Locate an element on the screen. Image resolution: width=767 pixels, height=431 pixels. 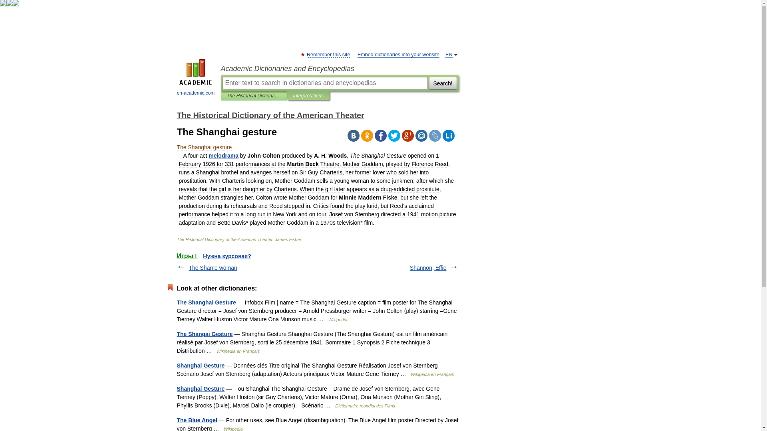
Academic Dictionaries and Encyclopedias is located at coordinates (339, 69).